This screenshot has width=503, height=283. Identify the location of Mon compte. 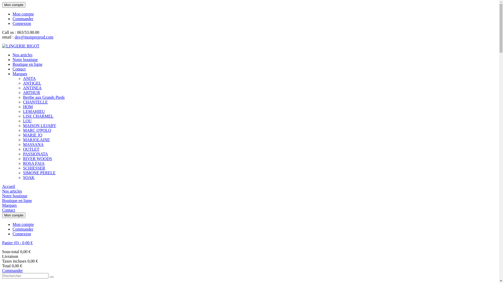
(23, 14).